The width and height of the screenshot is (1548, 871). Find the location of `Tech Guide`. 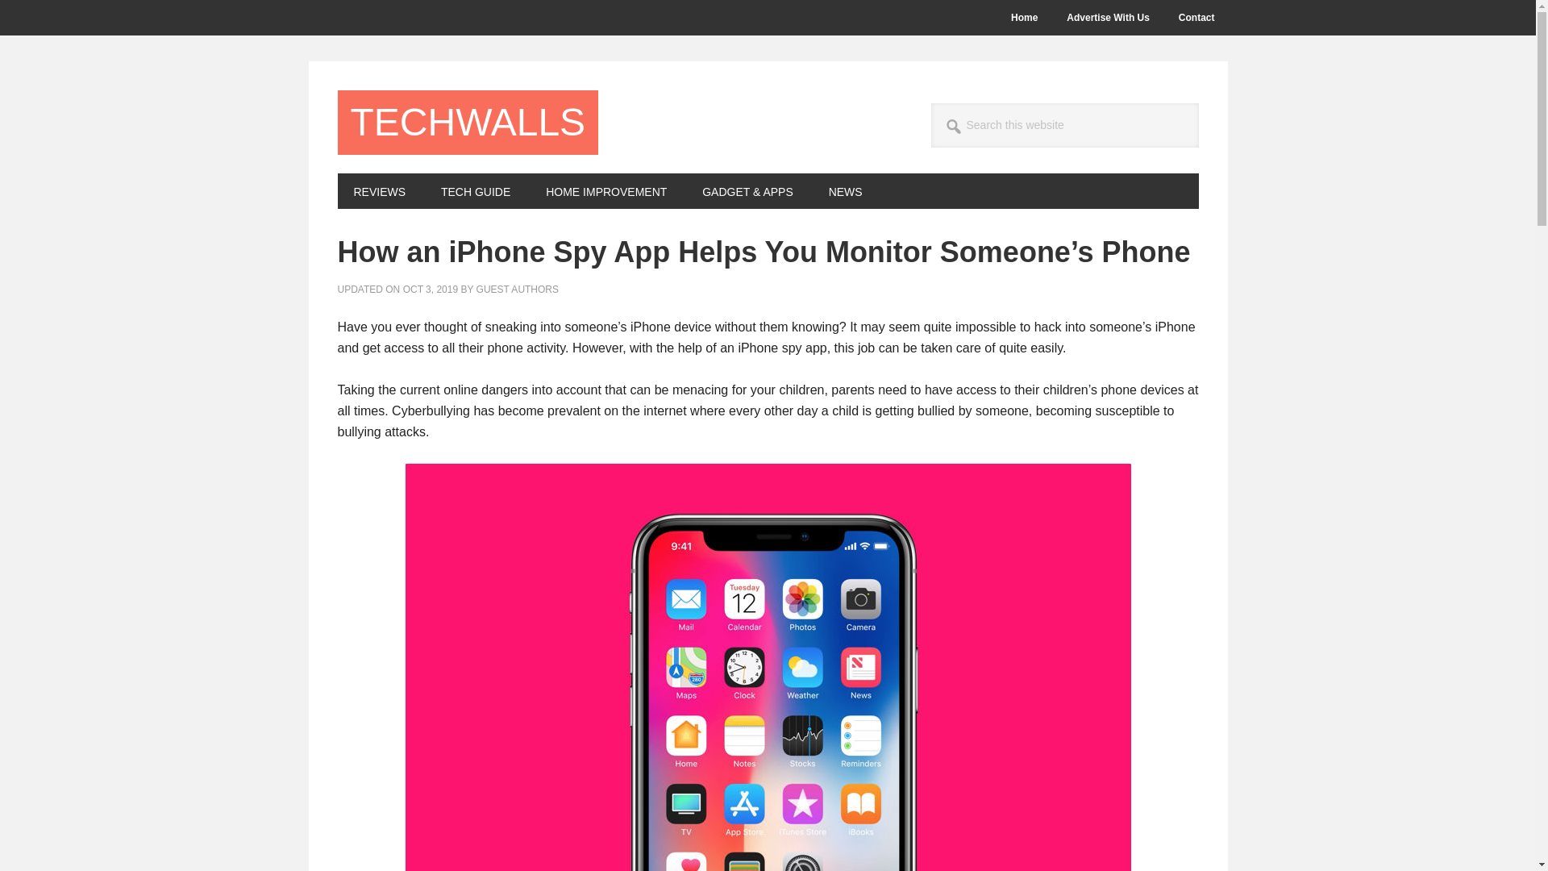

Tech Guide is located at coordinates (475, 190).